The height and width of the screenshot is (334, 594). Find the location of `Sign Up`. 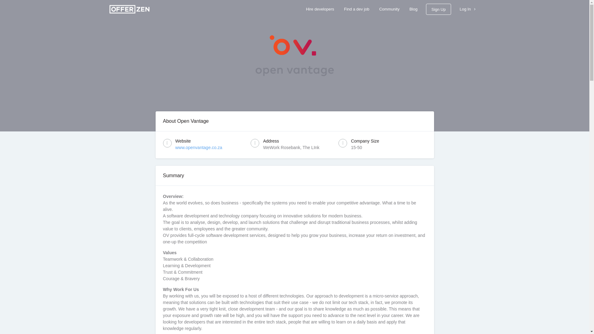

Sign Up is located at coordinates (438, 9).